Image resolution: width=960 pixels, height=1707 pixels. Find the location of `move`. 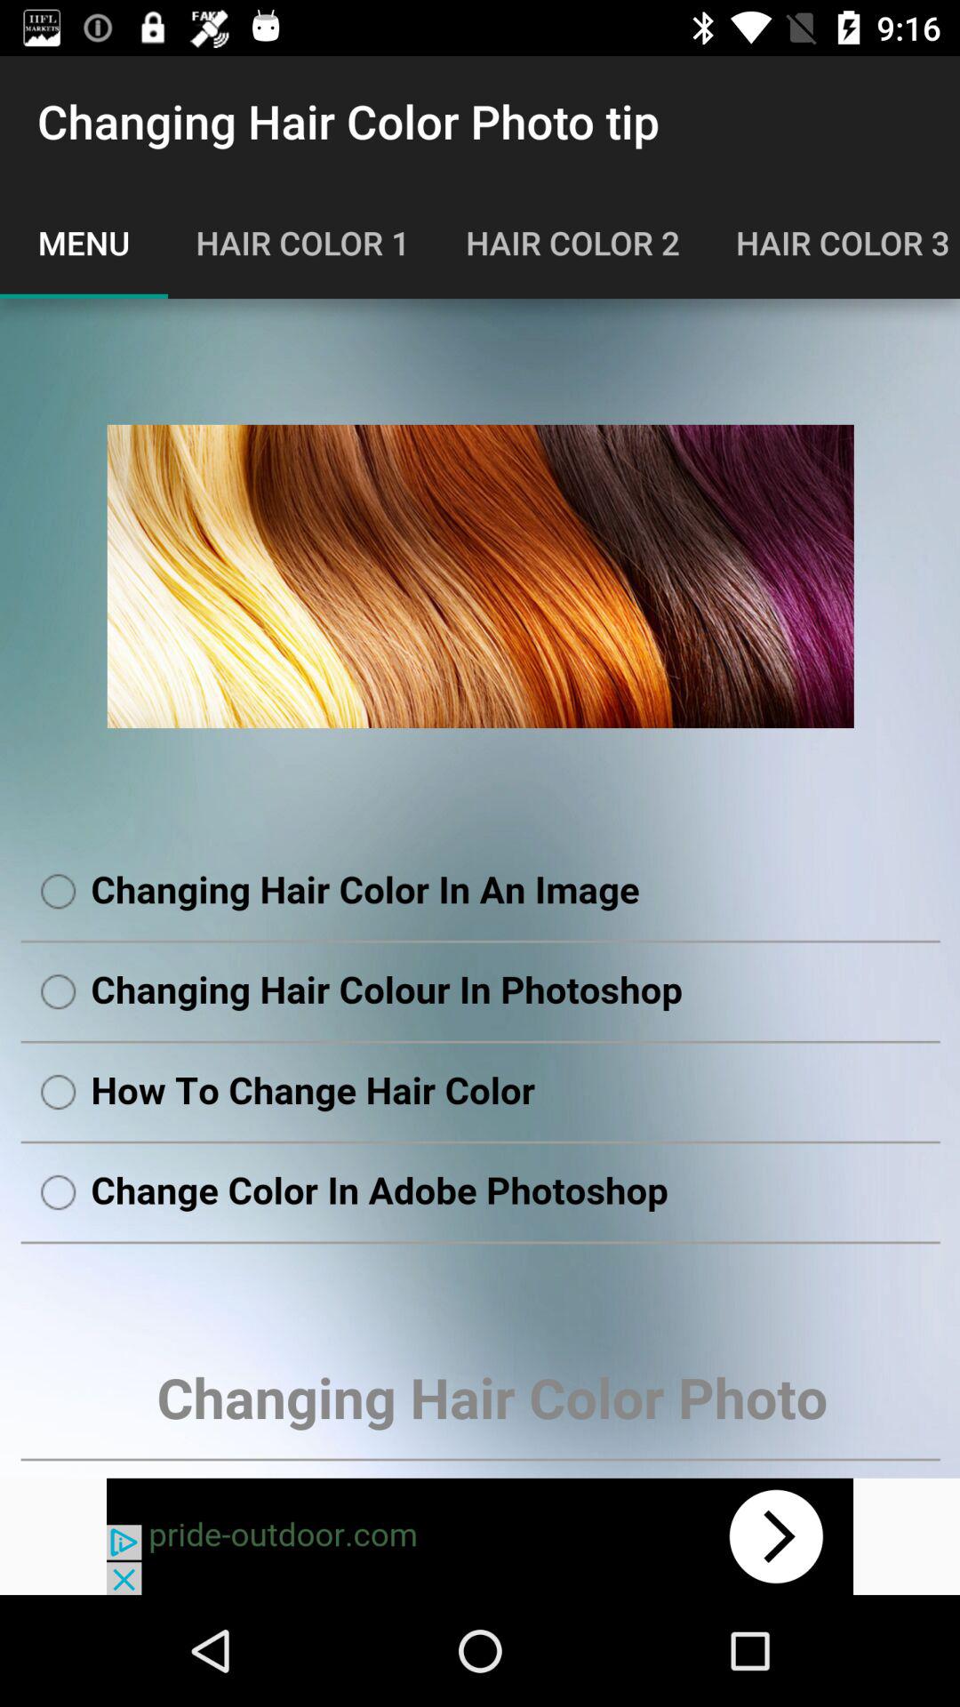

move is located at coordinates (480, 1536).